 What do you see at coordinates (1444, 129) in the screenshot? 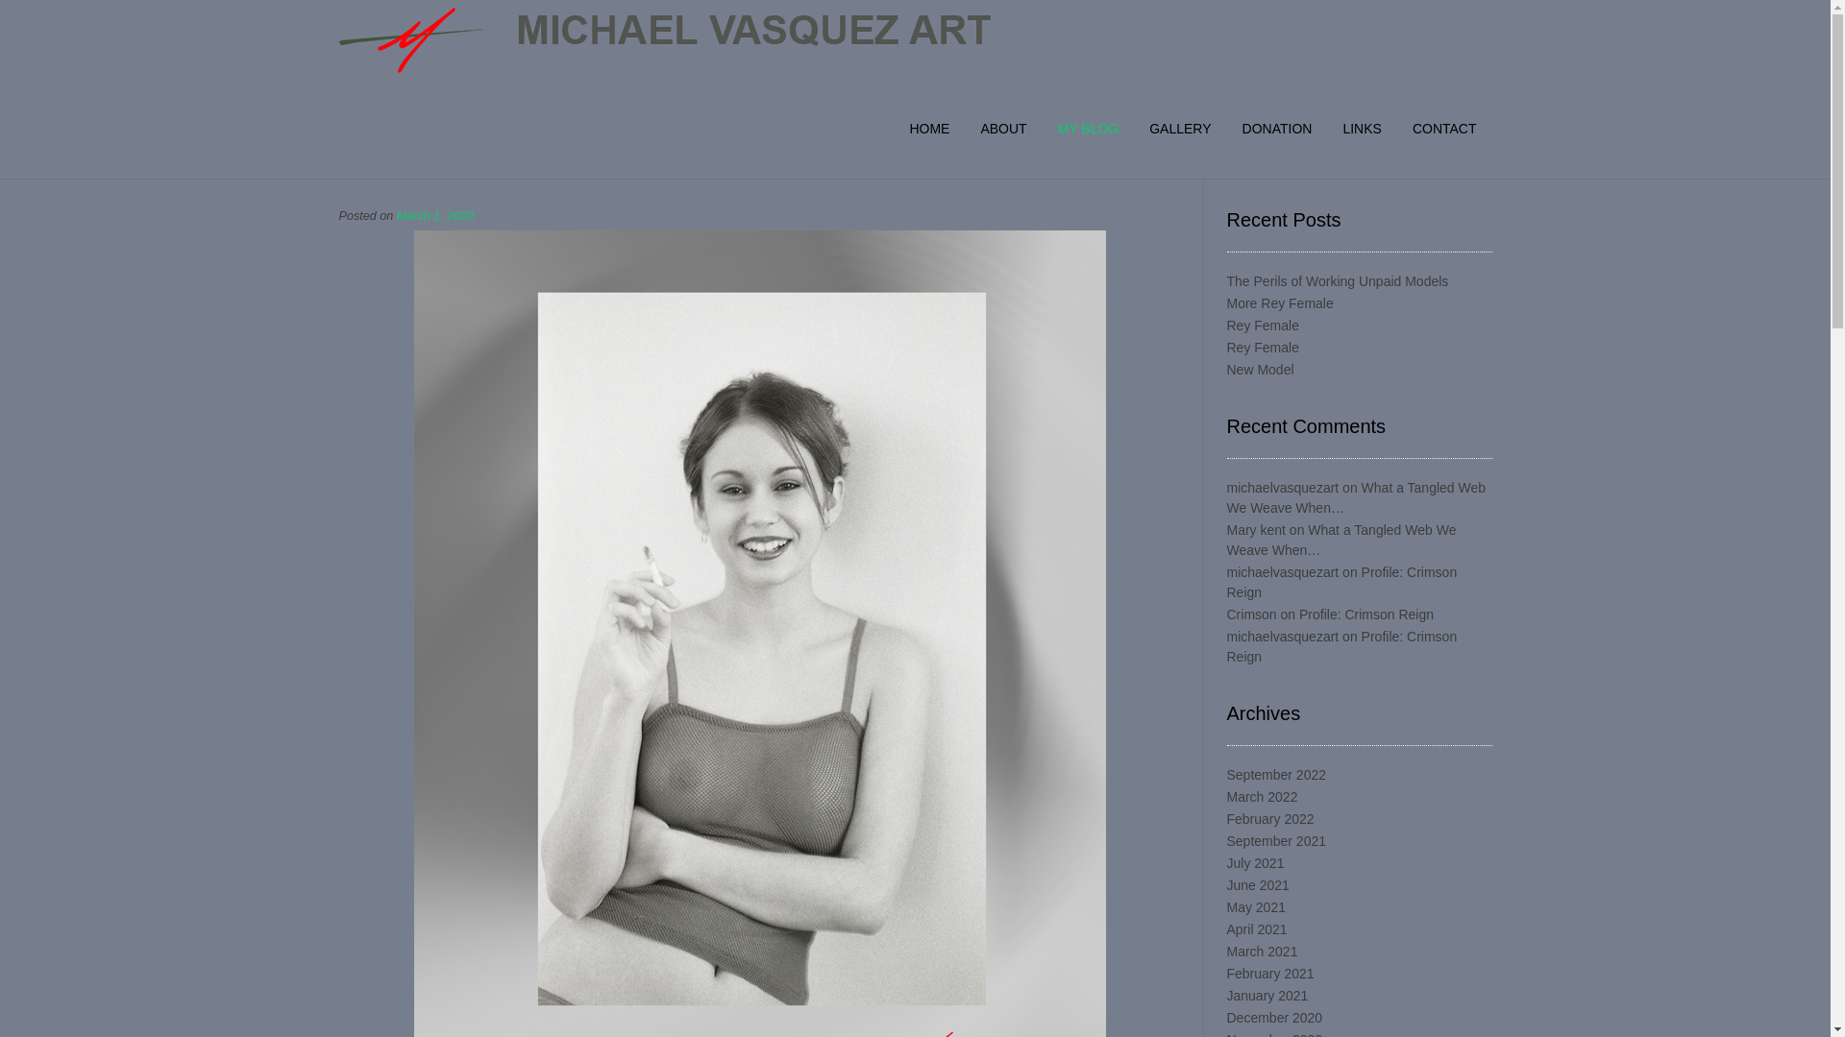
I see `CONTACT` at bounding box center [1444, 129].